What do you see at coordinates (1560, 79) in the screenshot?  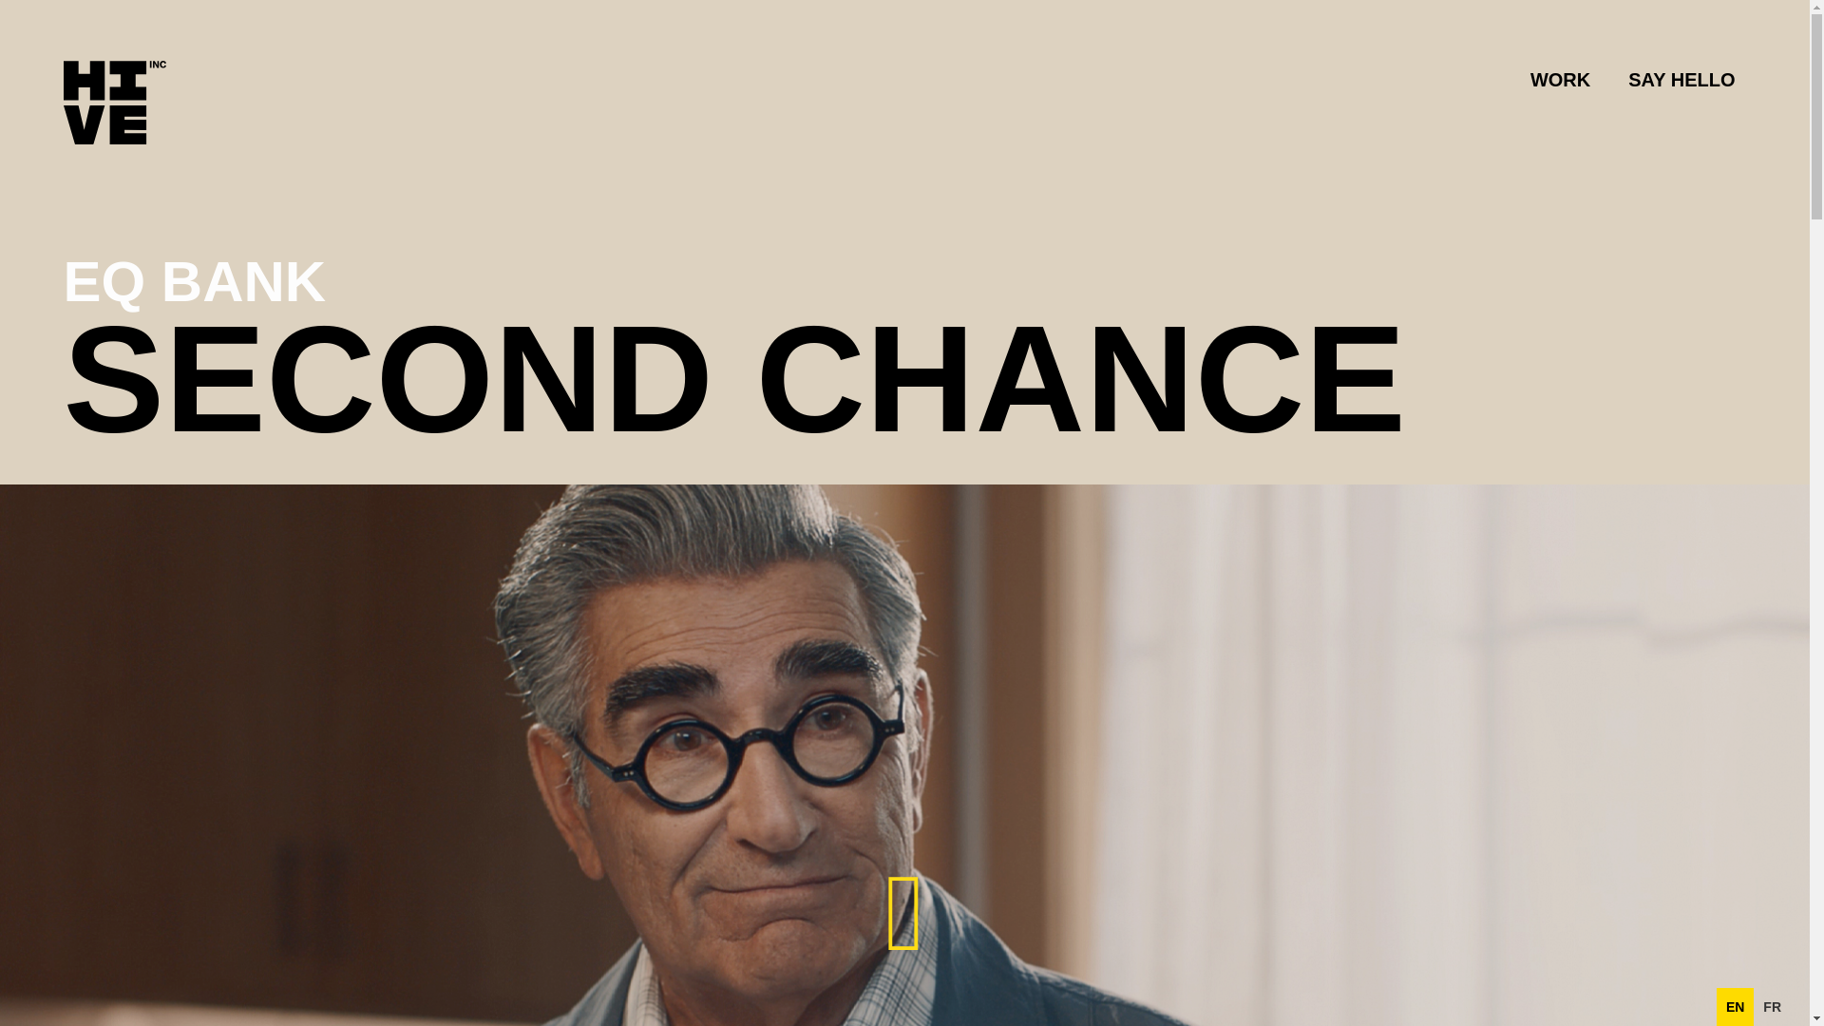 I see `WORK` at bounding box center [1560, 79].